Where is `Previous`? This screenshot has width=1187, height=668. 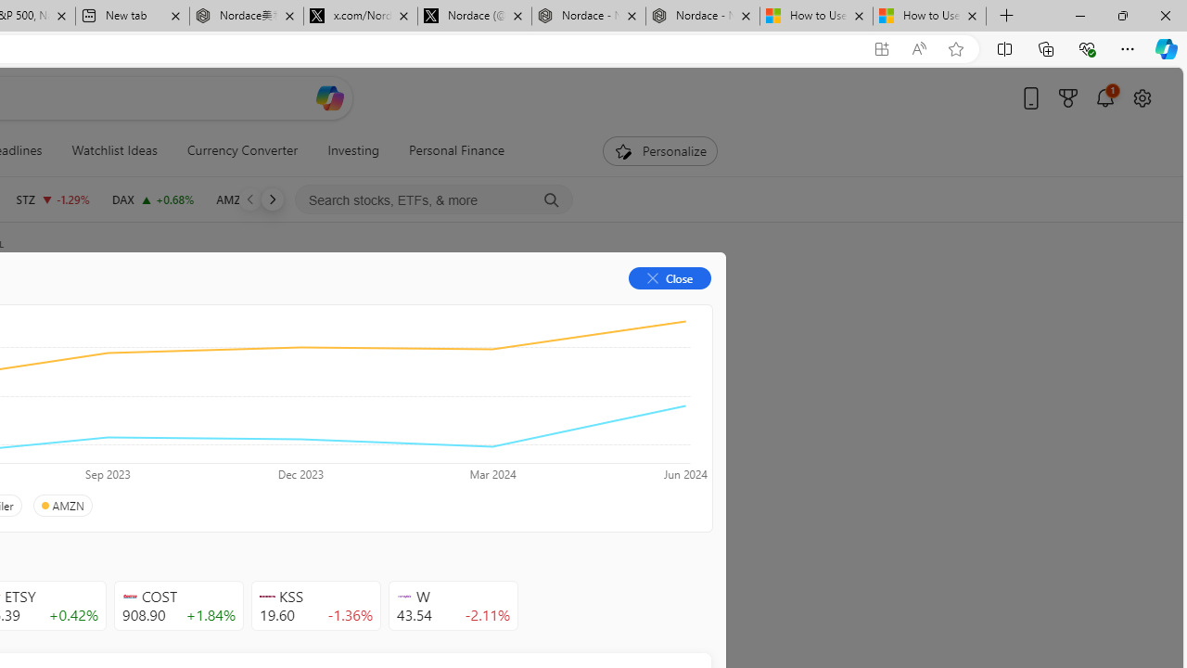
Previous is located at coordinates (250, 199).